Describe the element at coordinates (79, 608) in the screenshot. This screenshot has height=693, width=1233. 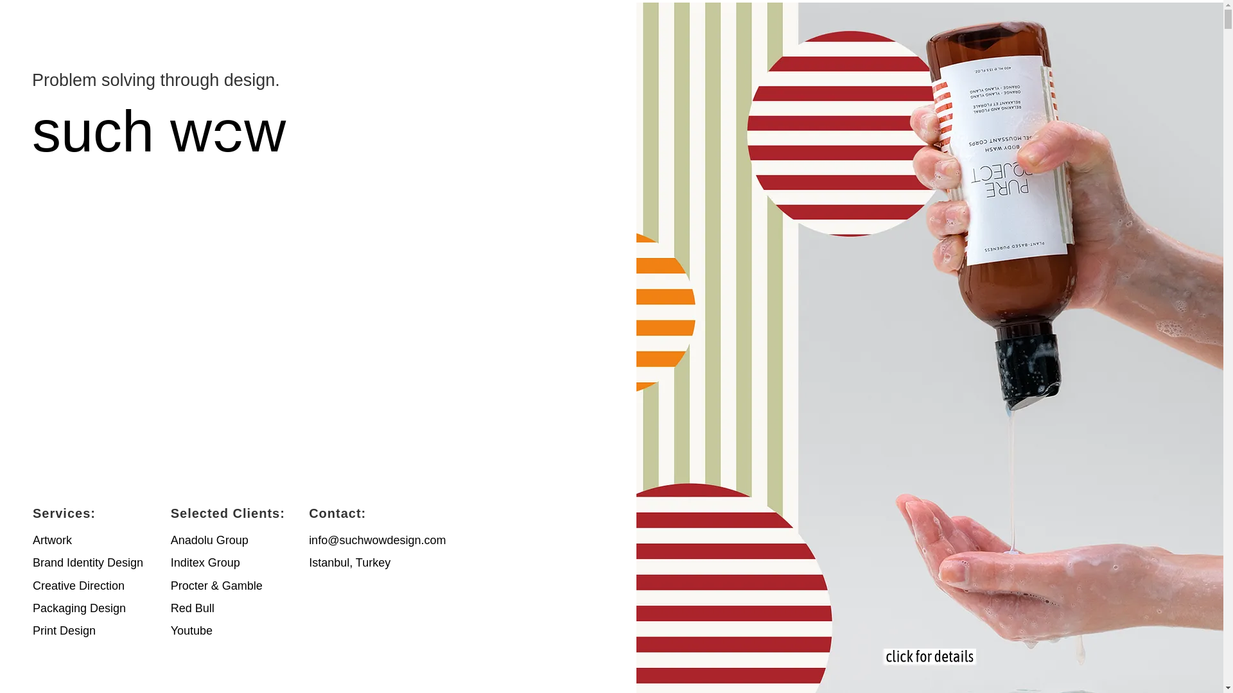
I see `Packaging Design` at that location.